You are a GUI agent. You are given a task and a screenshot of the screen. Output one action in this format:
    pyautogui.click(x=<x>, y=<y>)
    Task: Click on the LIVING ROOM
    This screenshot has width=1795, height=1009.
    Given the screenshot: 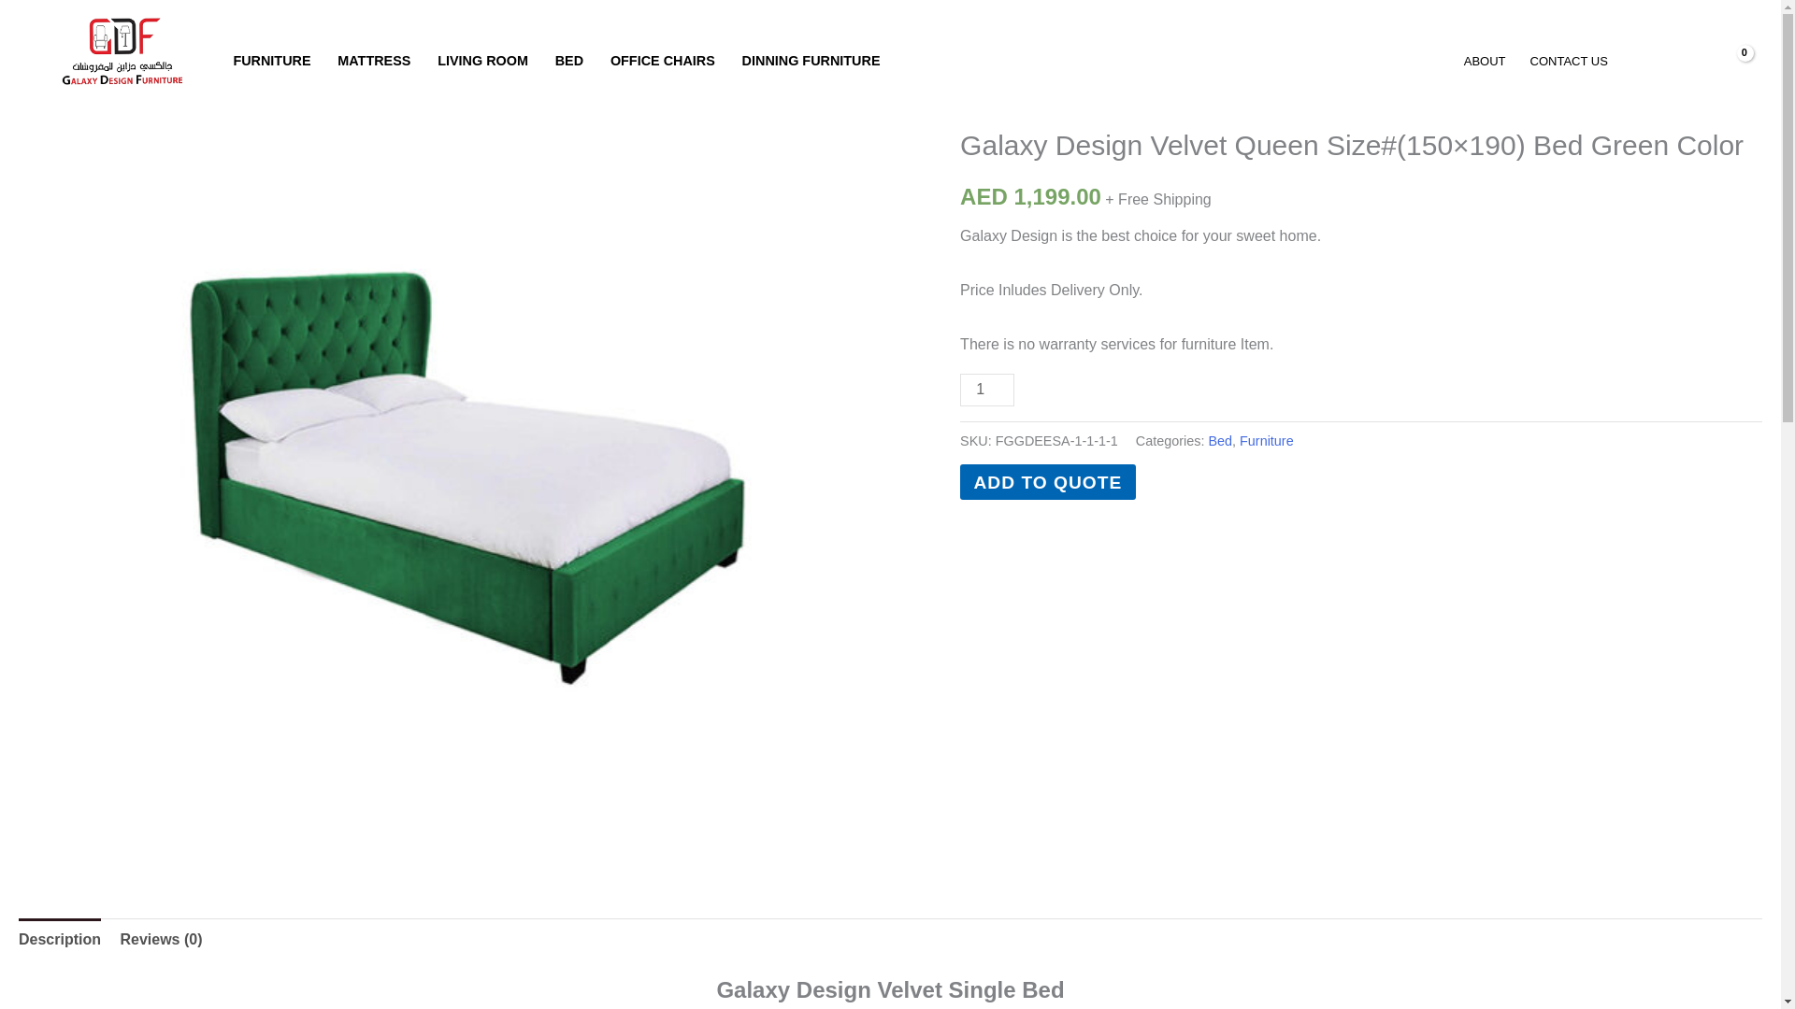 What is the action you would take?
    pyautogui.click(x=482, y=61)
    